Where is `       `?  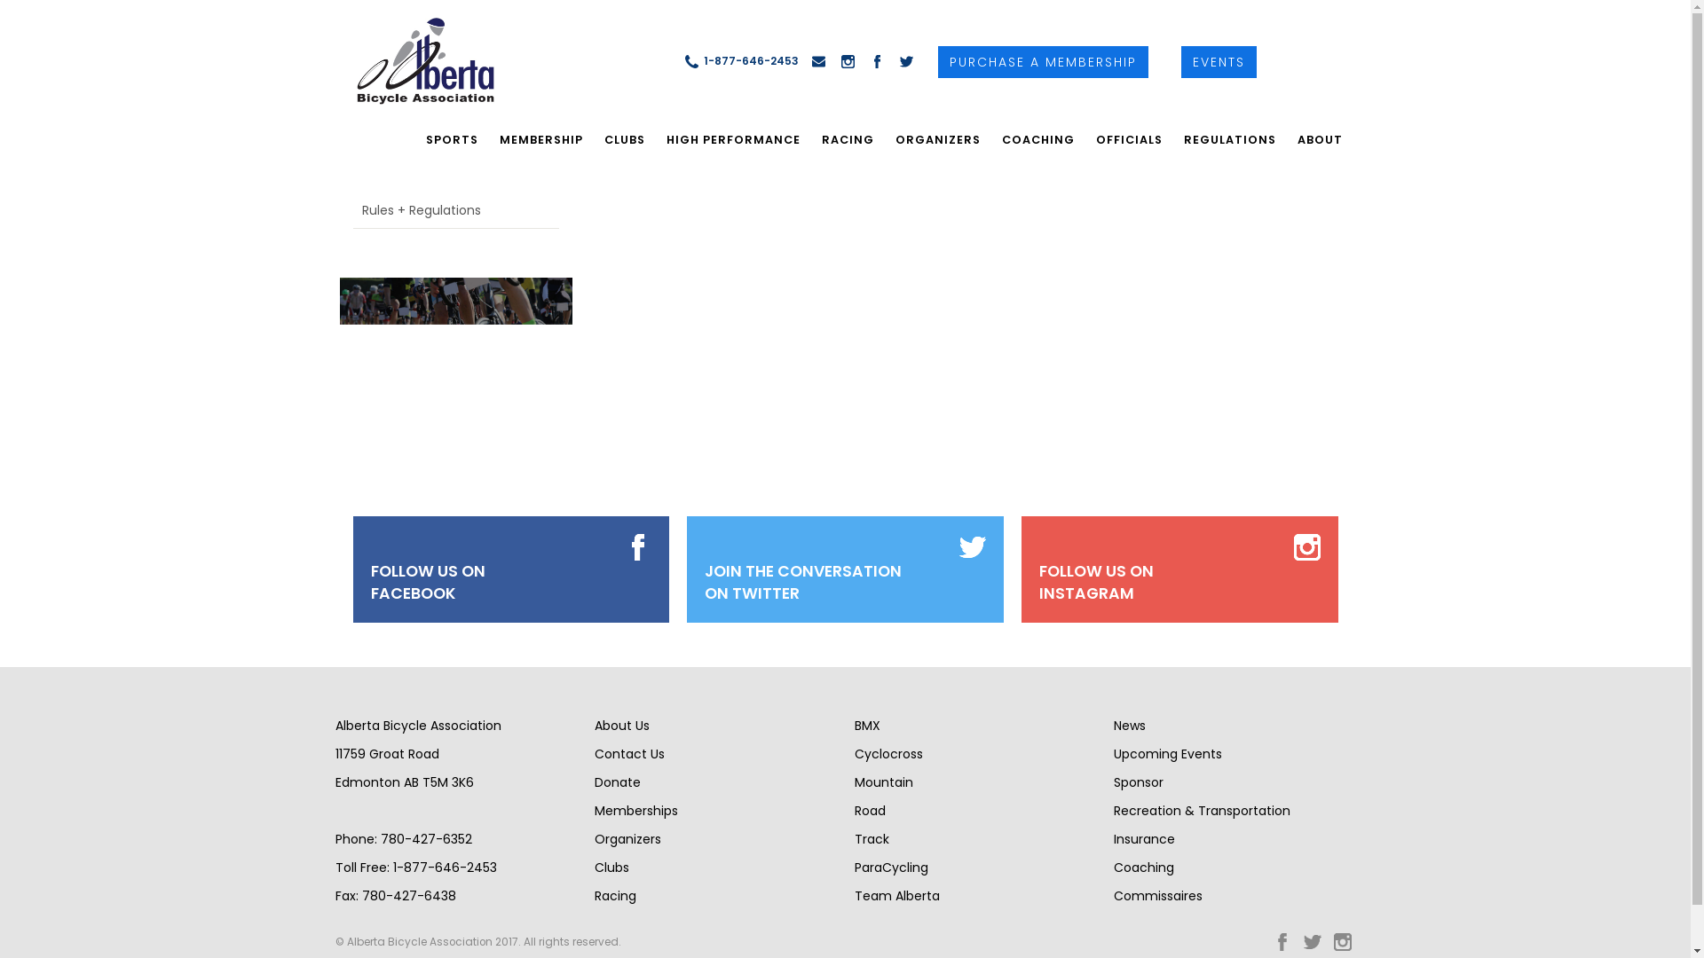
        is located at coordinates (413, 60).